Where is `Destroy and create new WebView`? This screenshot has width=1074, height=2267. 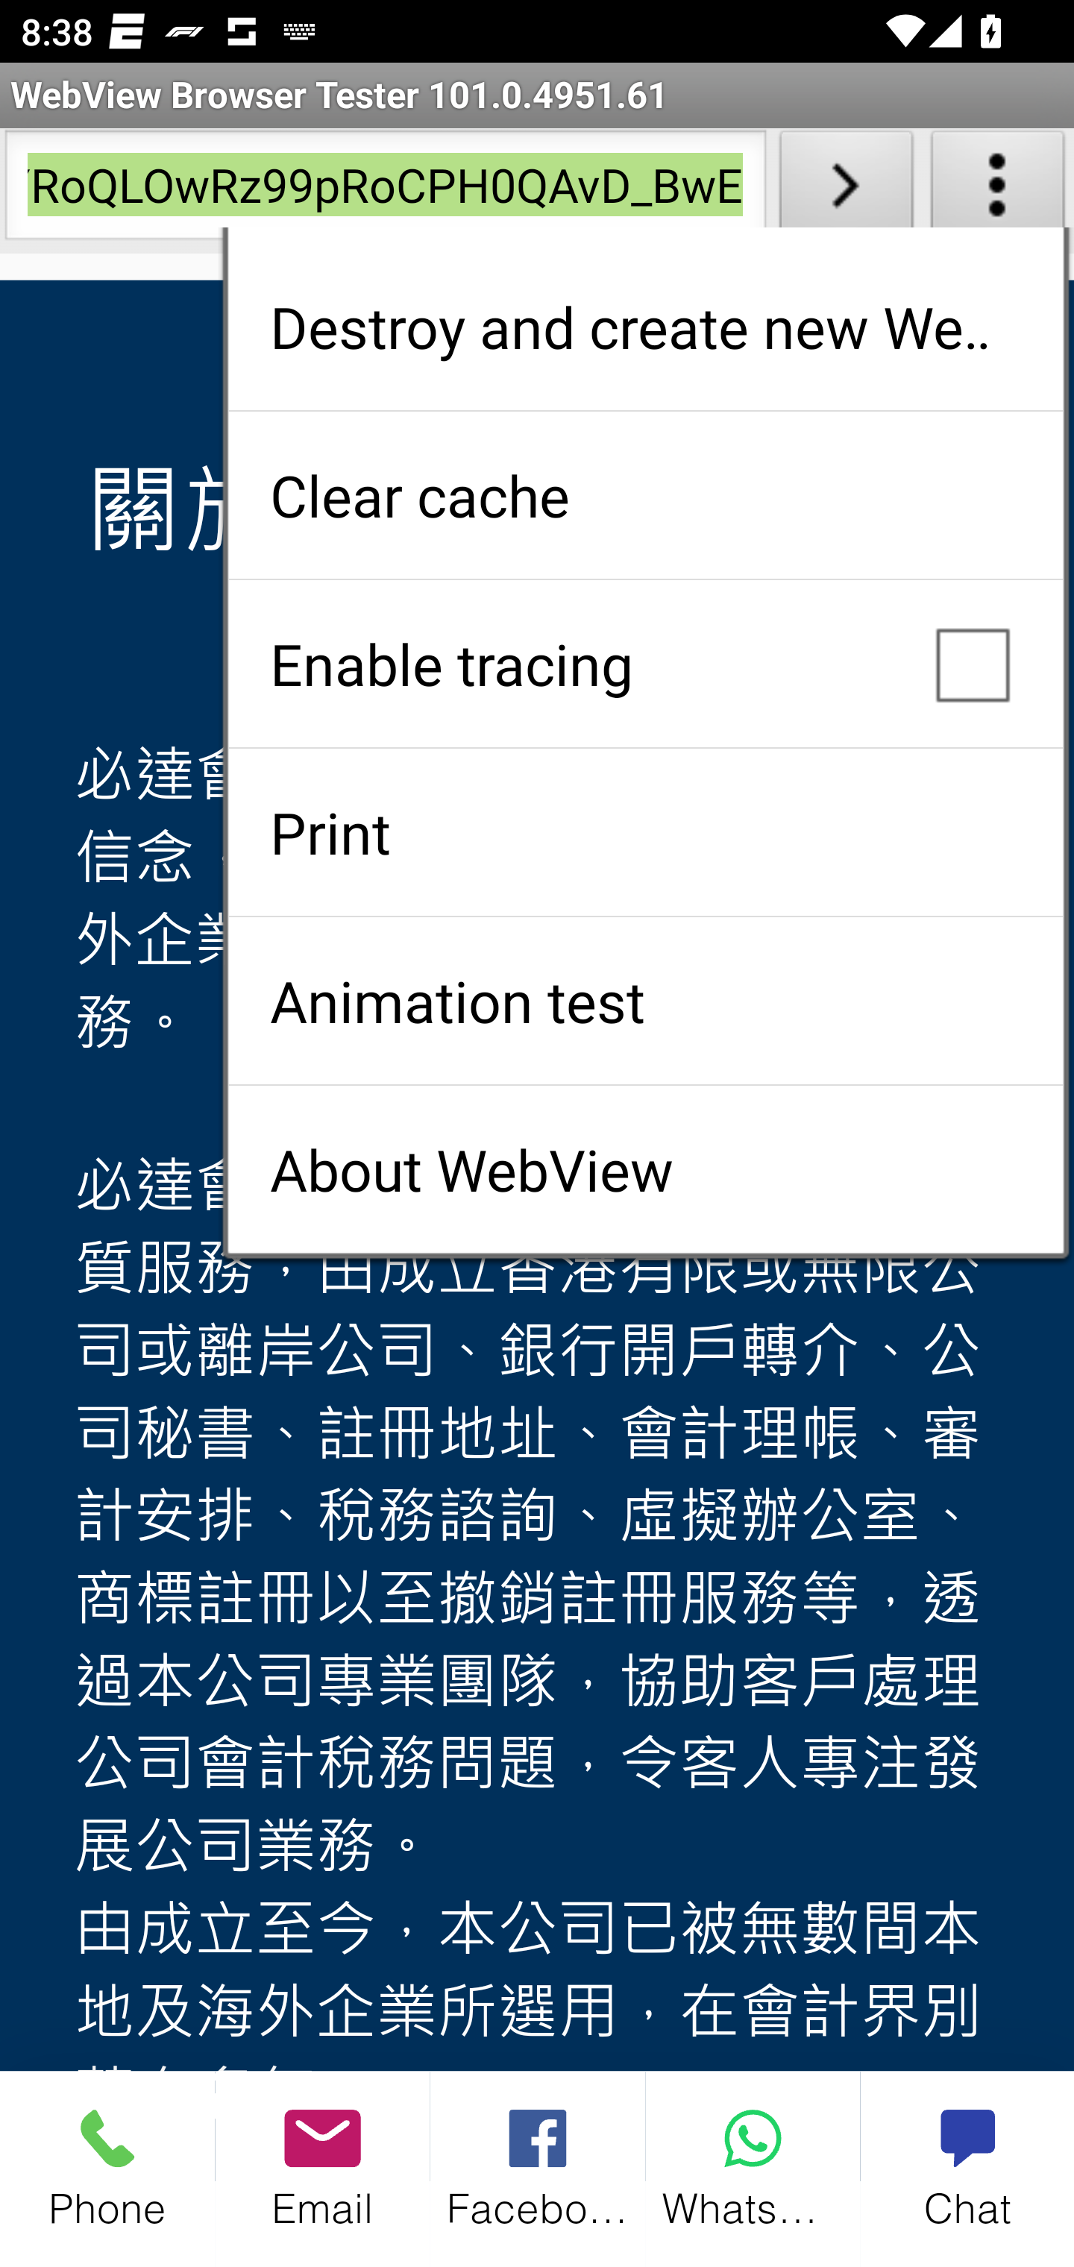 Destroy and create new WebView is located at coordinates (645, 327).